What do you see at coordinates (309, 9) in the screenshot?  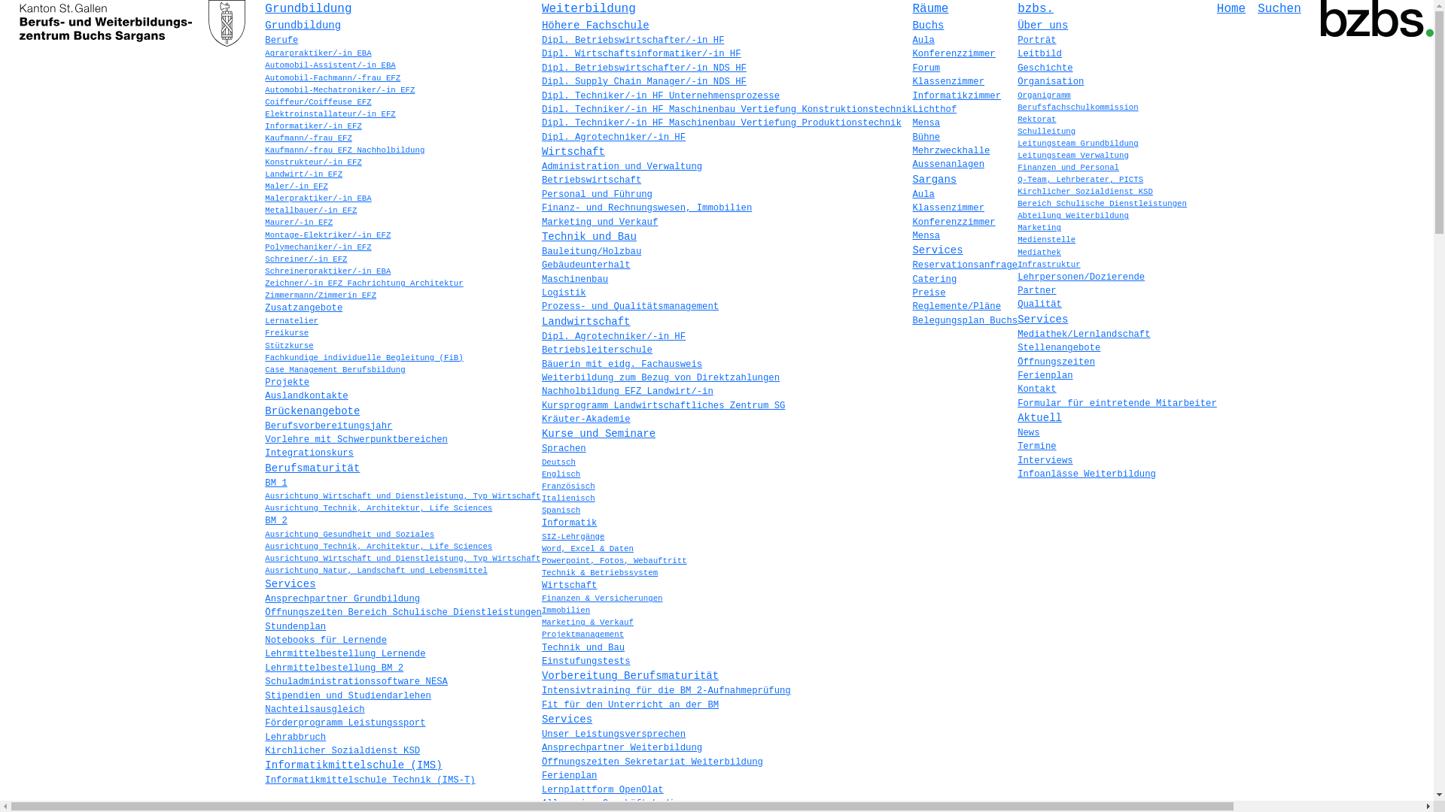 I see `Grundbildung` at bounding box center [309, 9].